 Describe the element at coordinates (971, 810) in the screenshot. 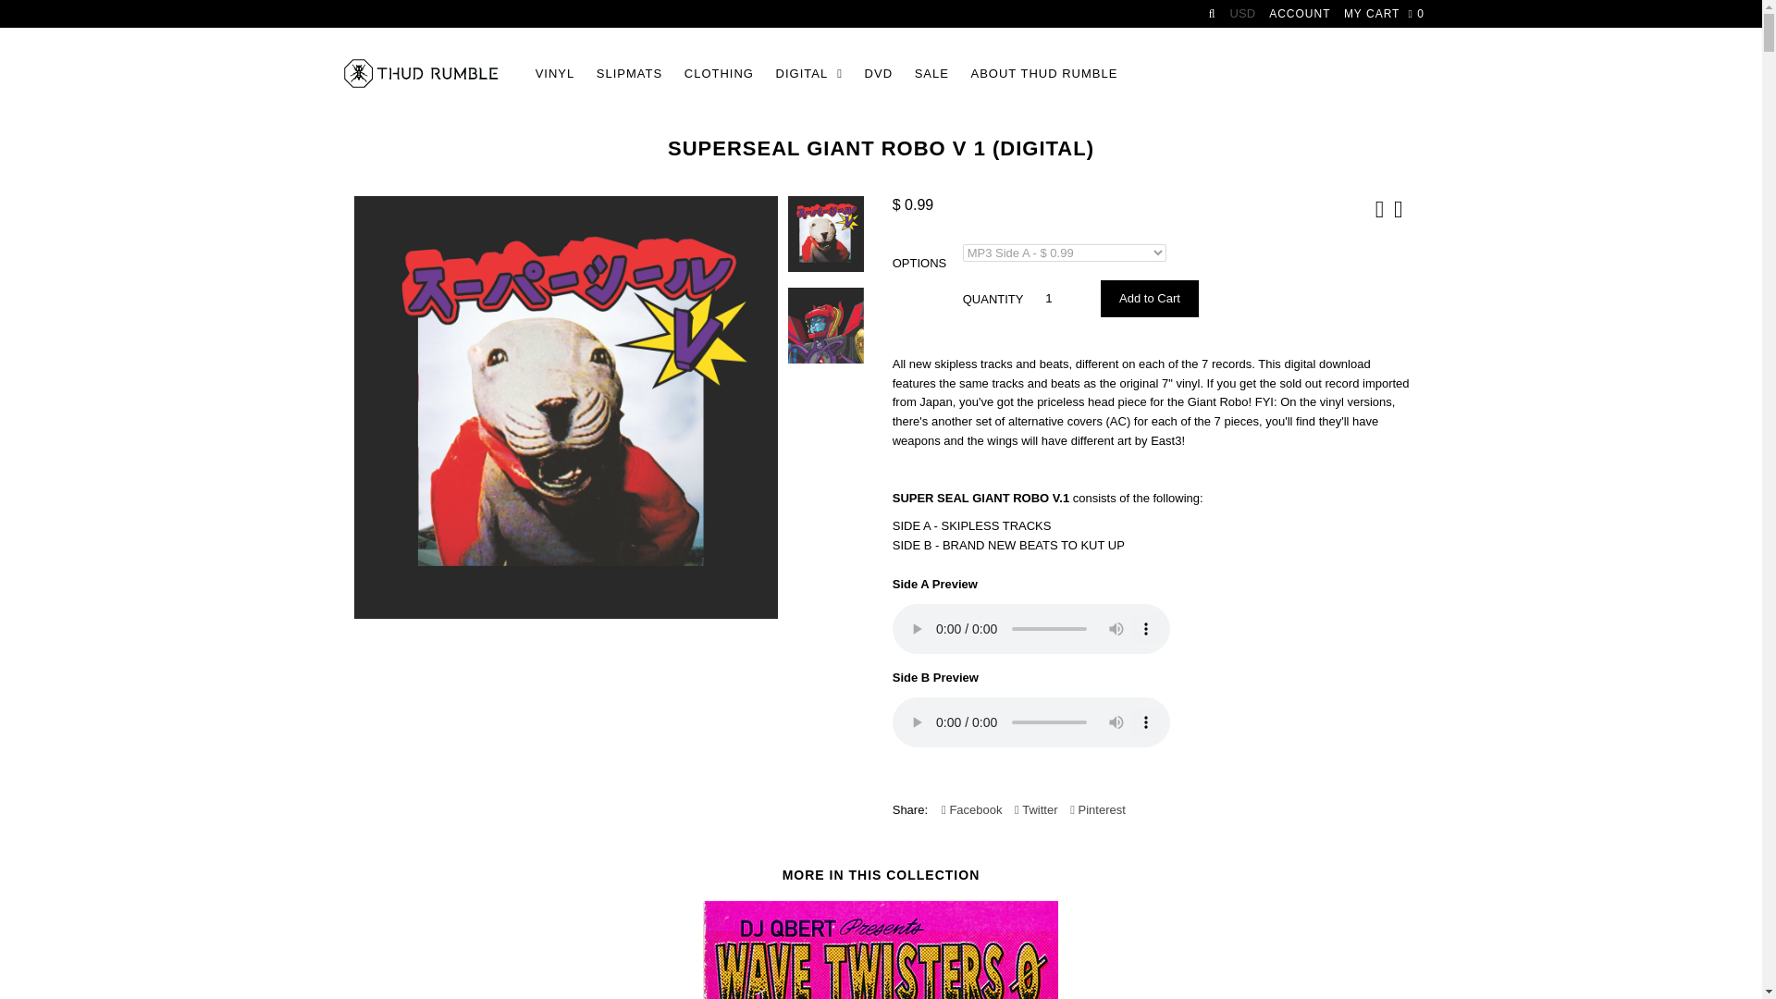

I see `Share on Facebook` at that location.